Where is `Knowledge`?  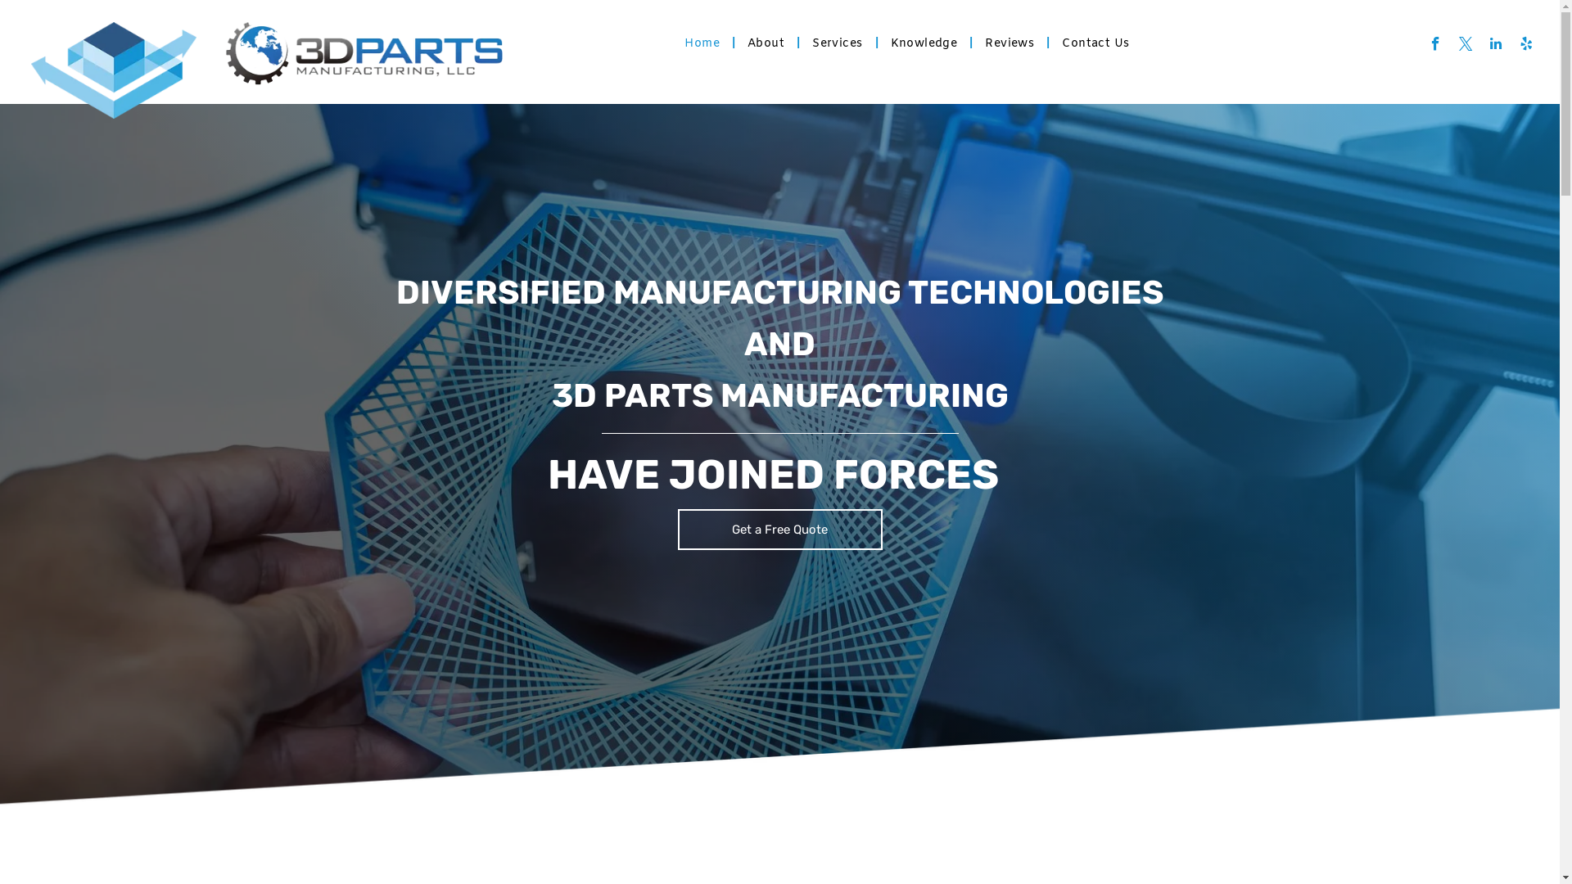 Knowledge is located at coordinates (924, 44).